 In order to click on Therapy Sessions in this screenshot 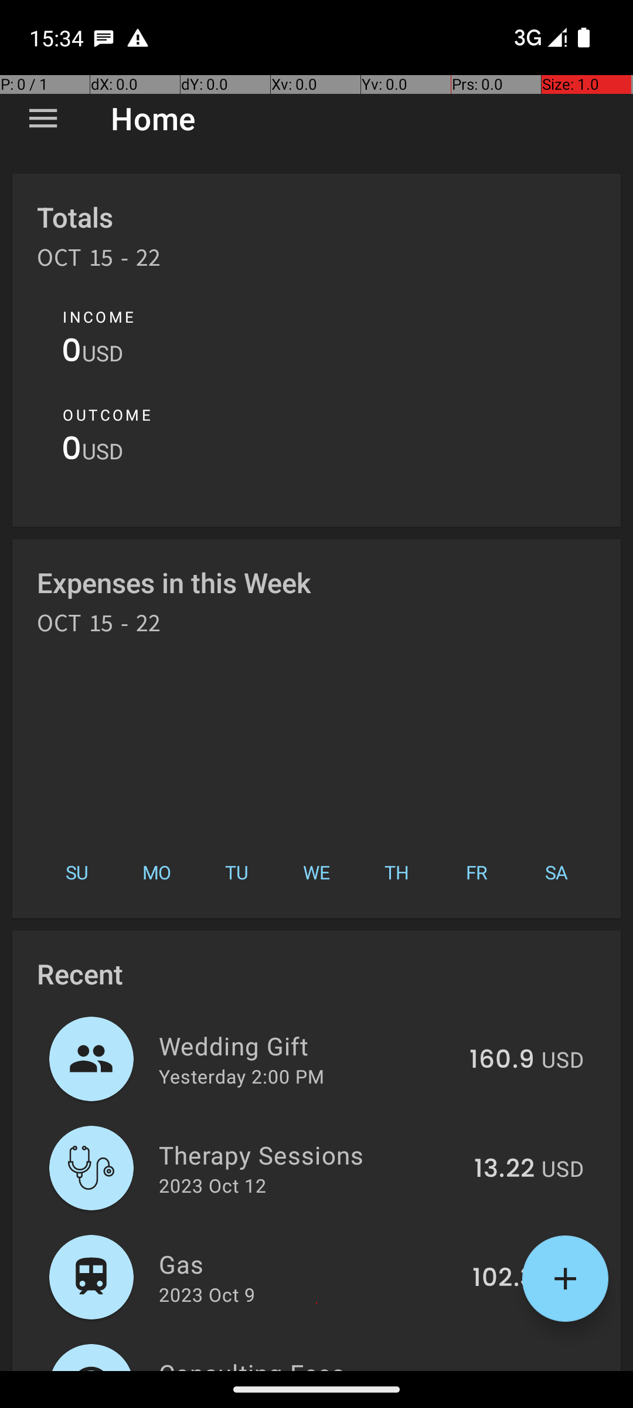, I will do `click(309, 1155)`.